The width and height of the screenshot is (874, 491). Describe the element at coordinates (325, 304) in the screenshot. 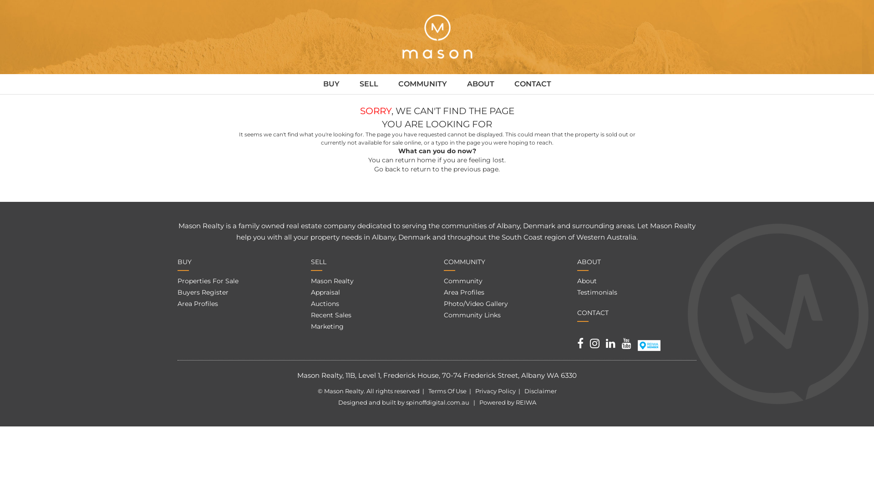

I see `Auctions` at that location.